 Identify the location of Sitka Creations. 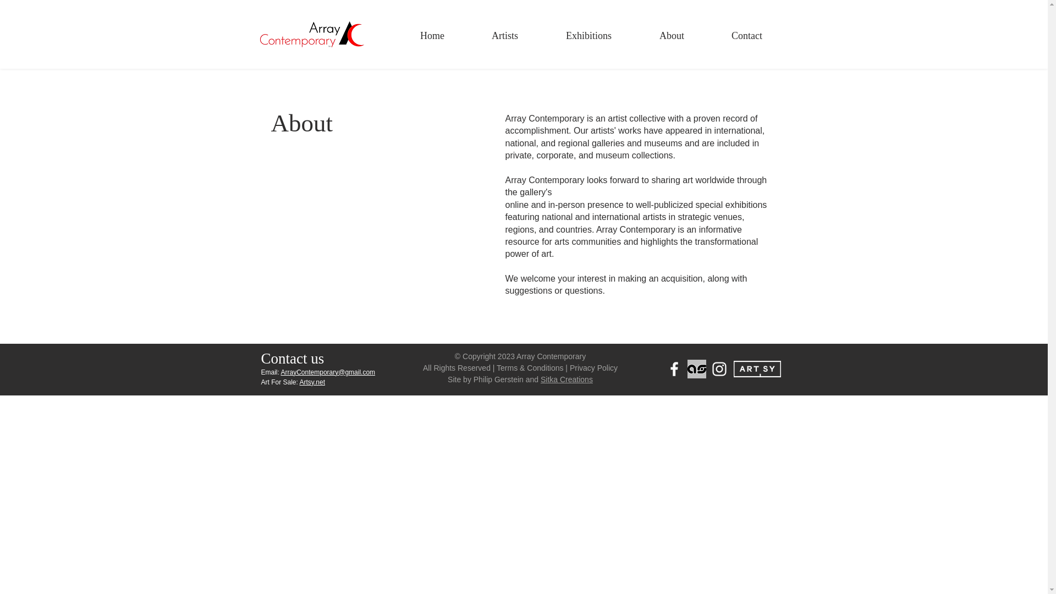
(566, 379).